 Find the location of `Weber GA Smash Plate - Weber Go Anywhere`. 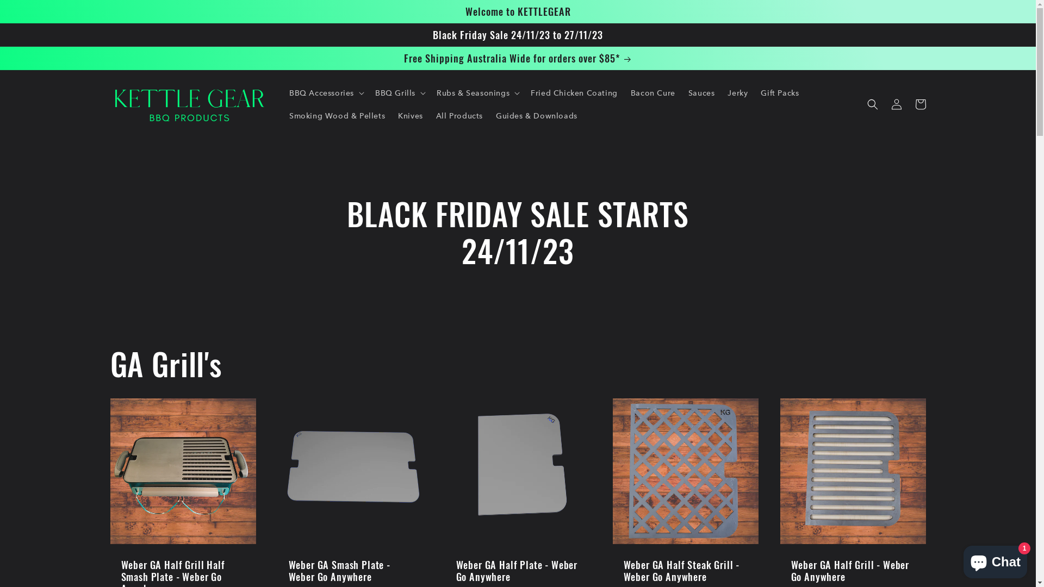

Weber GA Smash Plate - Weber Go Anywhere is located at coordinates (350, 571).